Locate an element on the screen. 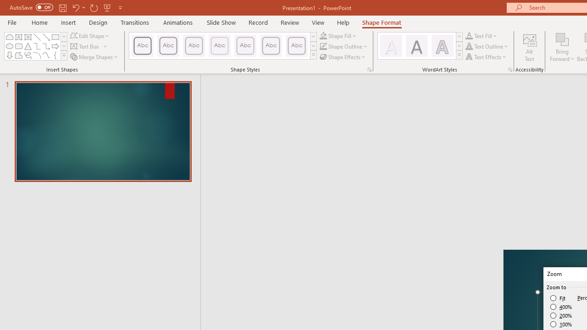  Colored Outline - Orange, Accent 2 is located at coordinates (194, 46).